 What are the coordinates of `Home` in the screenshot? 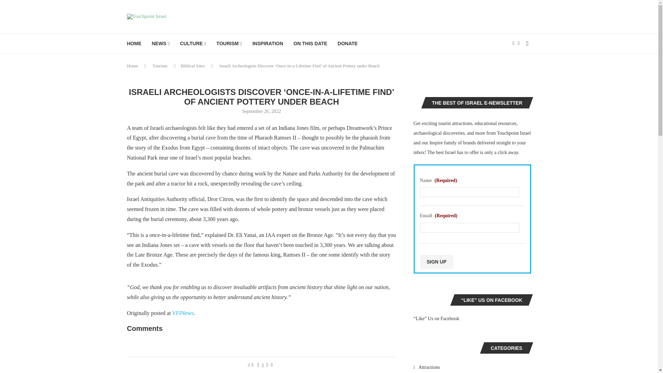 It's located at (133, 66).